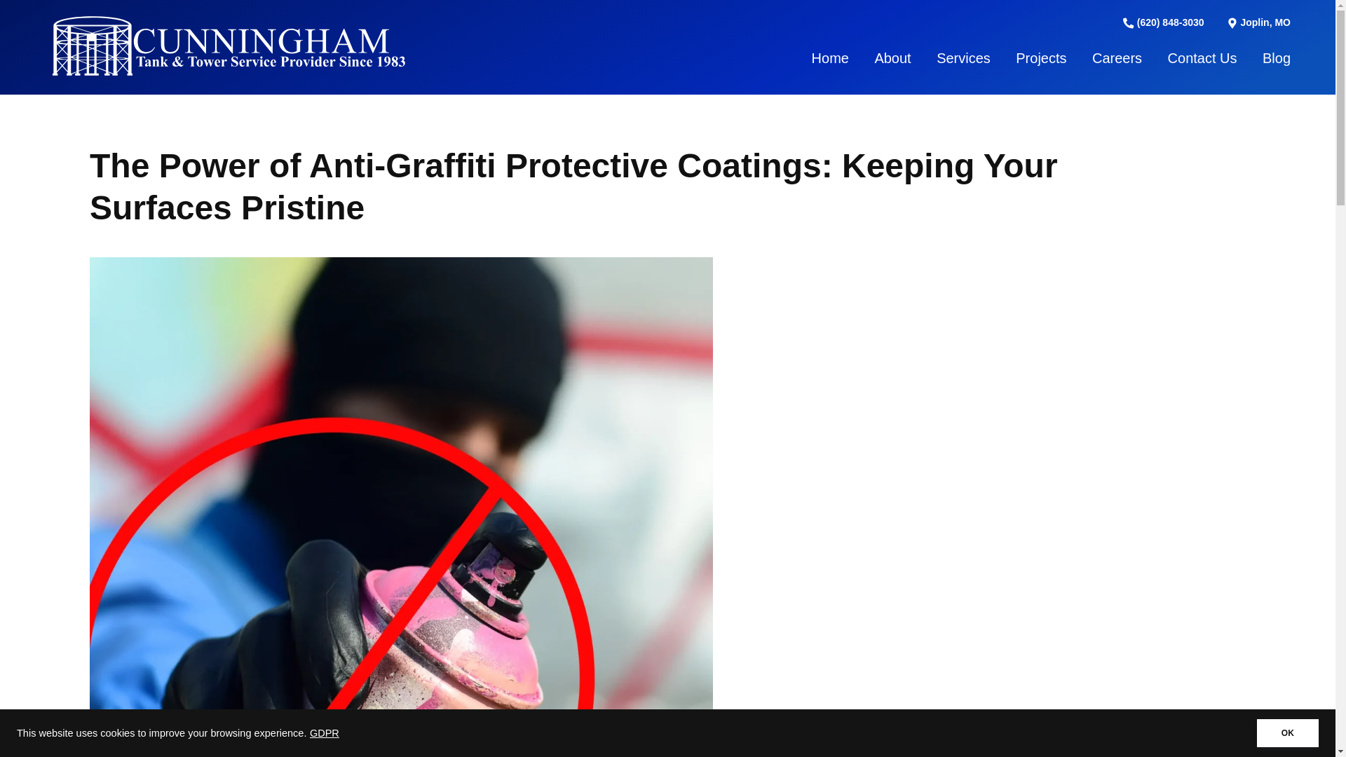 The width and height of the screenshot is (1346, 757). Describe the element at coordinates (1116, 57) in the screenshot. I see `Careers` at that location.